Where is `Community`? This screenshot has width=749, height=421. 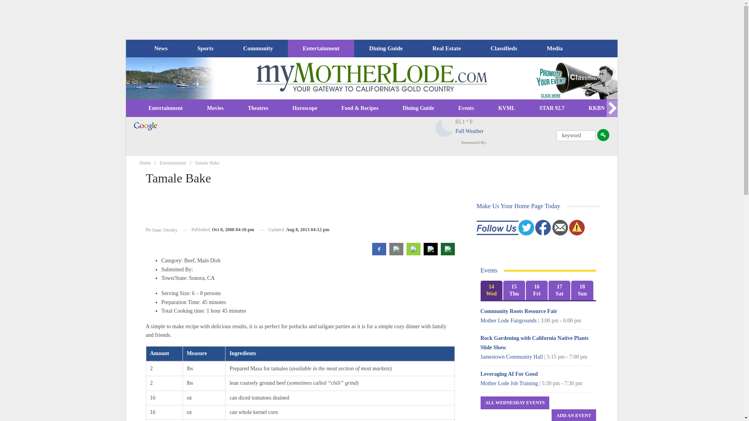 Community is located at coordinates (257, 48).